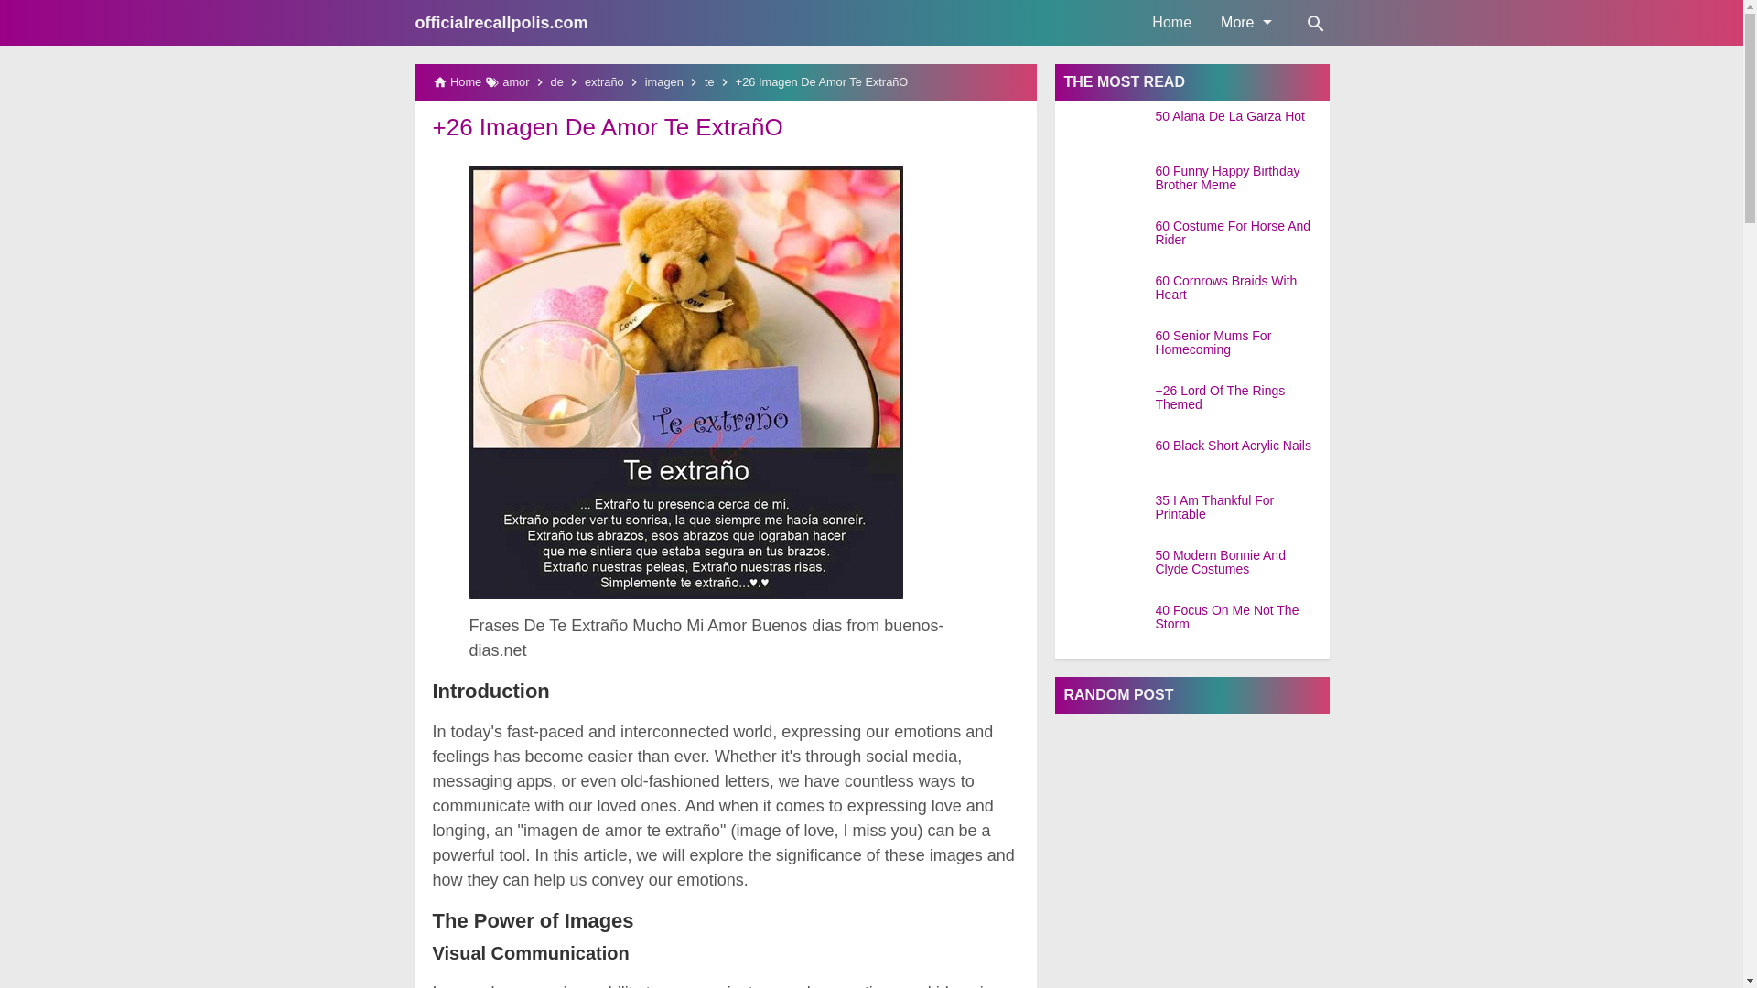 This screenshot has width=1757, height=988. Describe the element at coordinates (1241, 342) in the screenshot. I see `60 Senior Mums For Homecoming` at that location.